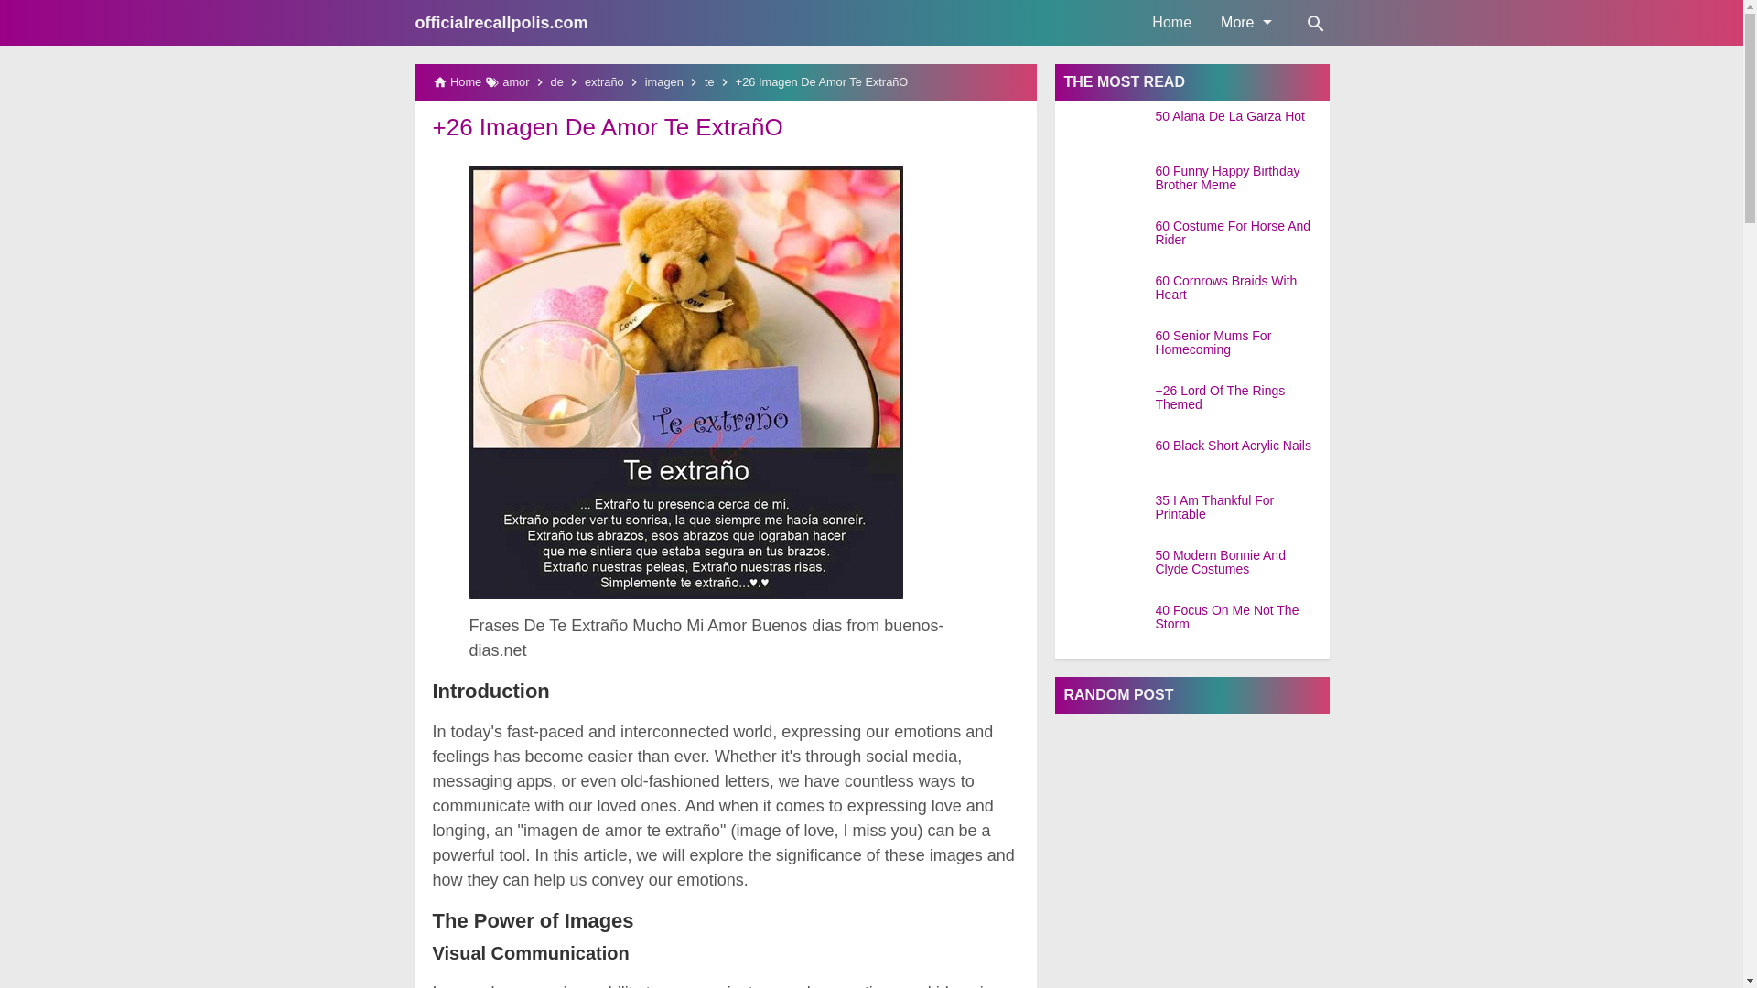 This screenshot has width=1757, height=988. Describe the element at coordinates (1241, 342) in the screenshot. I see `60 Senior Mums For Homecoming` at that location.